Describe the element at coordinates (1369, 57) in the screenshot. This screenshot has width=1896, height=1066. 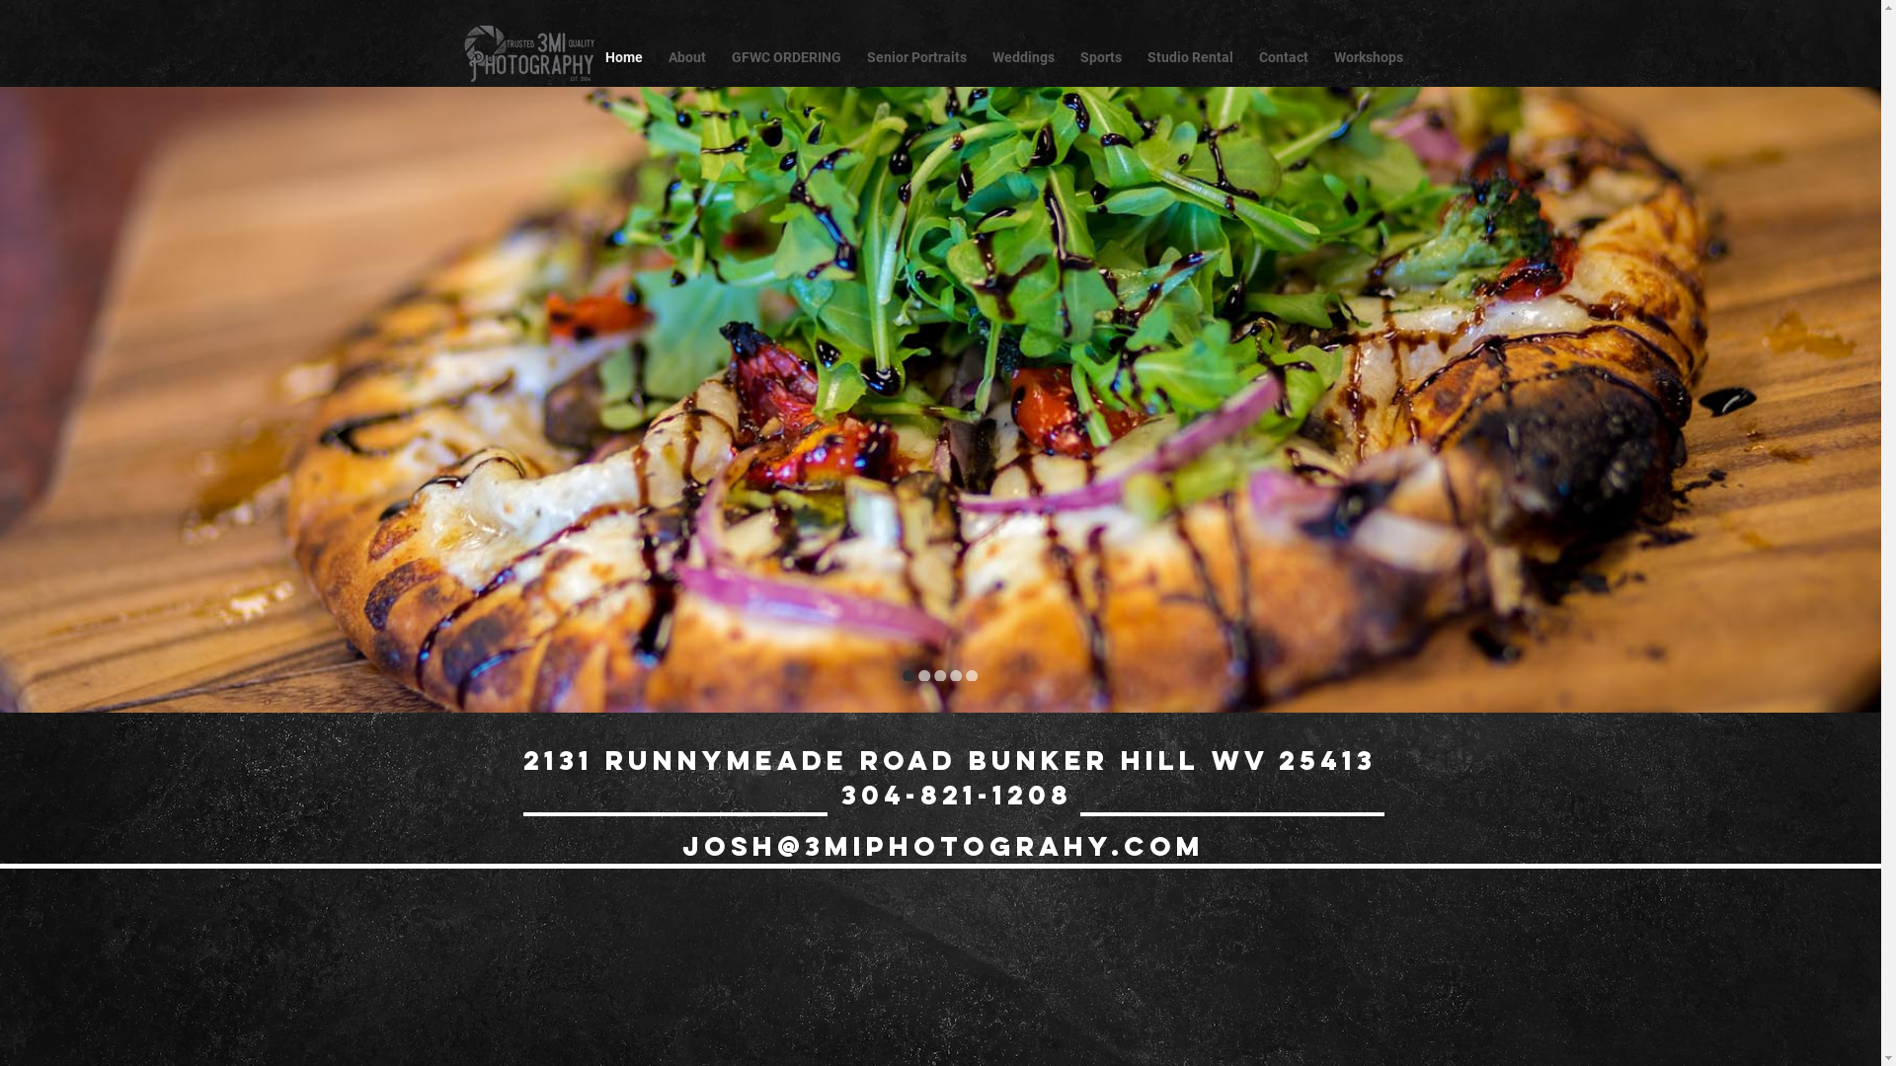
I see `Workshops` at that location.